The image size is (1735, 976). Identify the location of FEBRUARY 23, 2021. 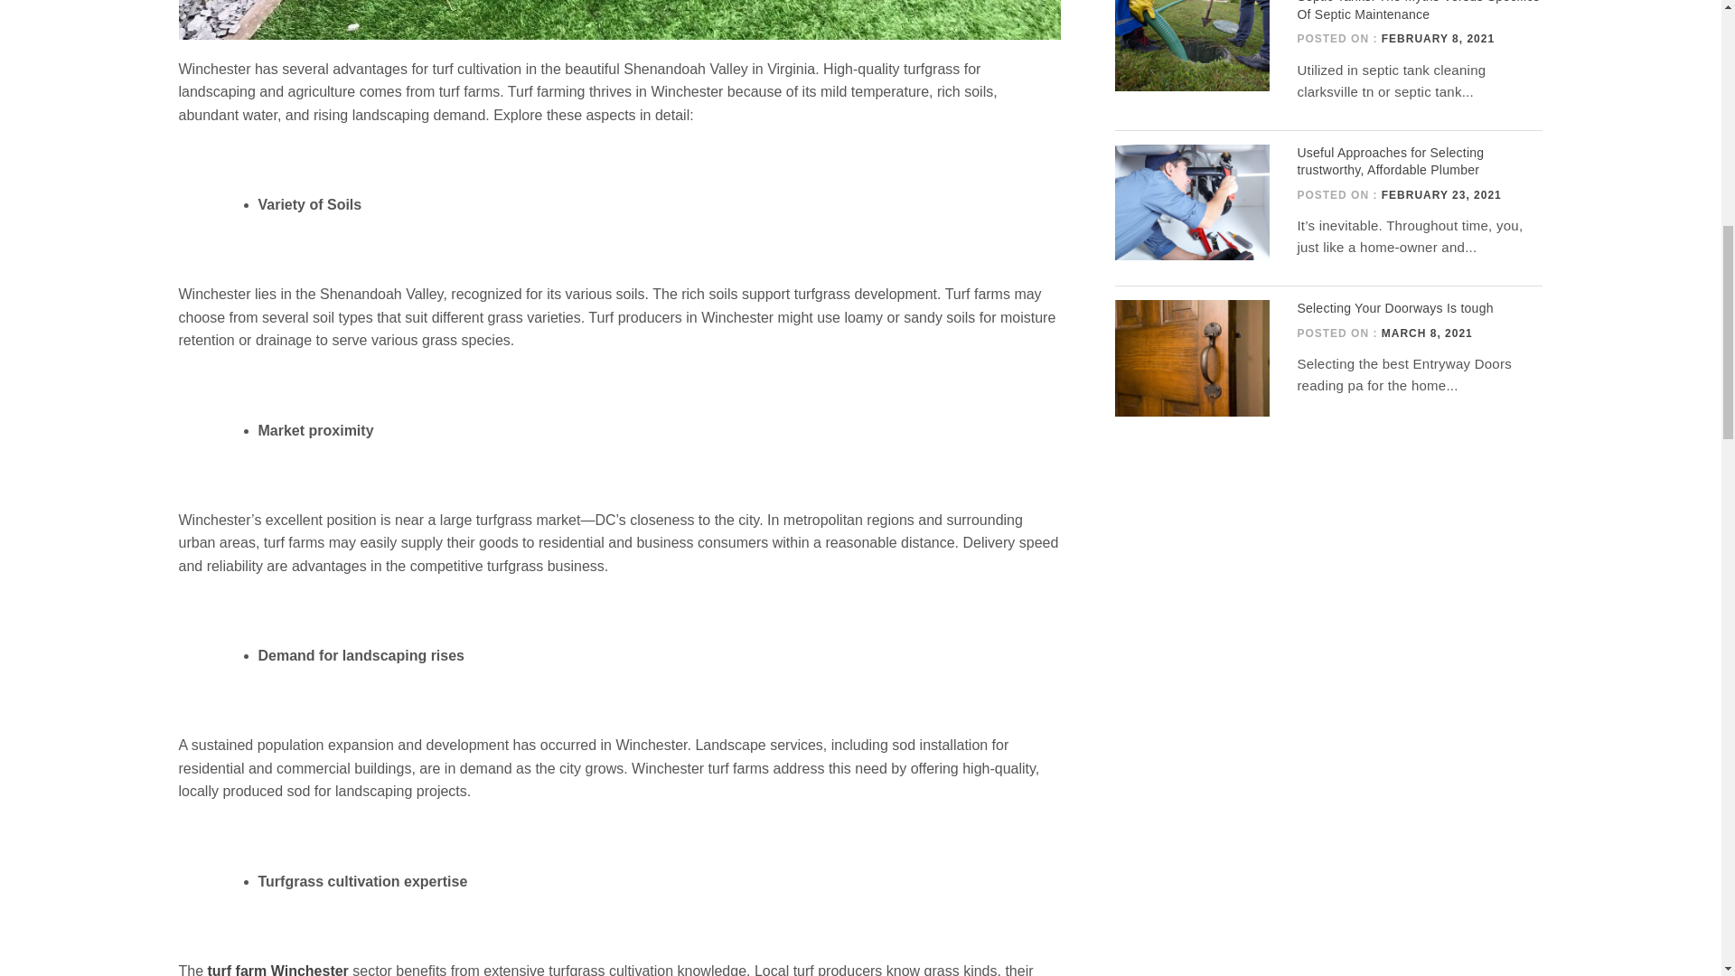
(1441, 195).